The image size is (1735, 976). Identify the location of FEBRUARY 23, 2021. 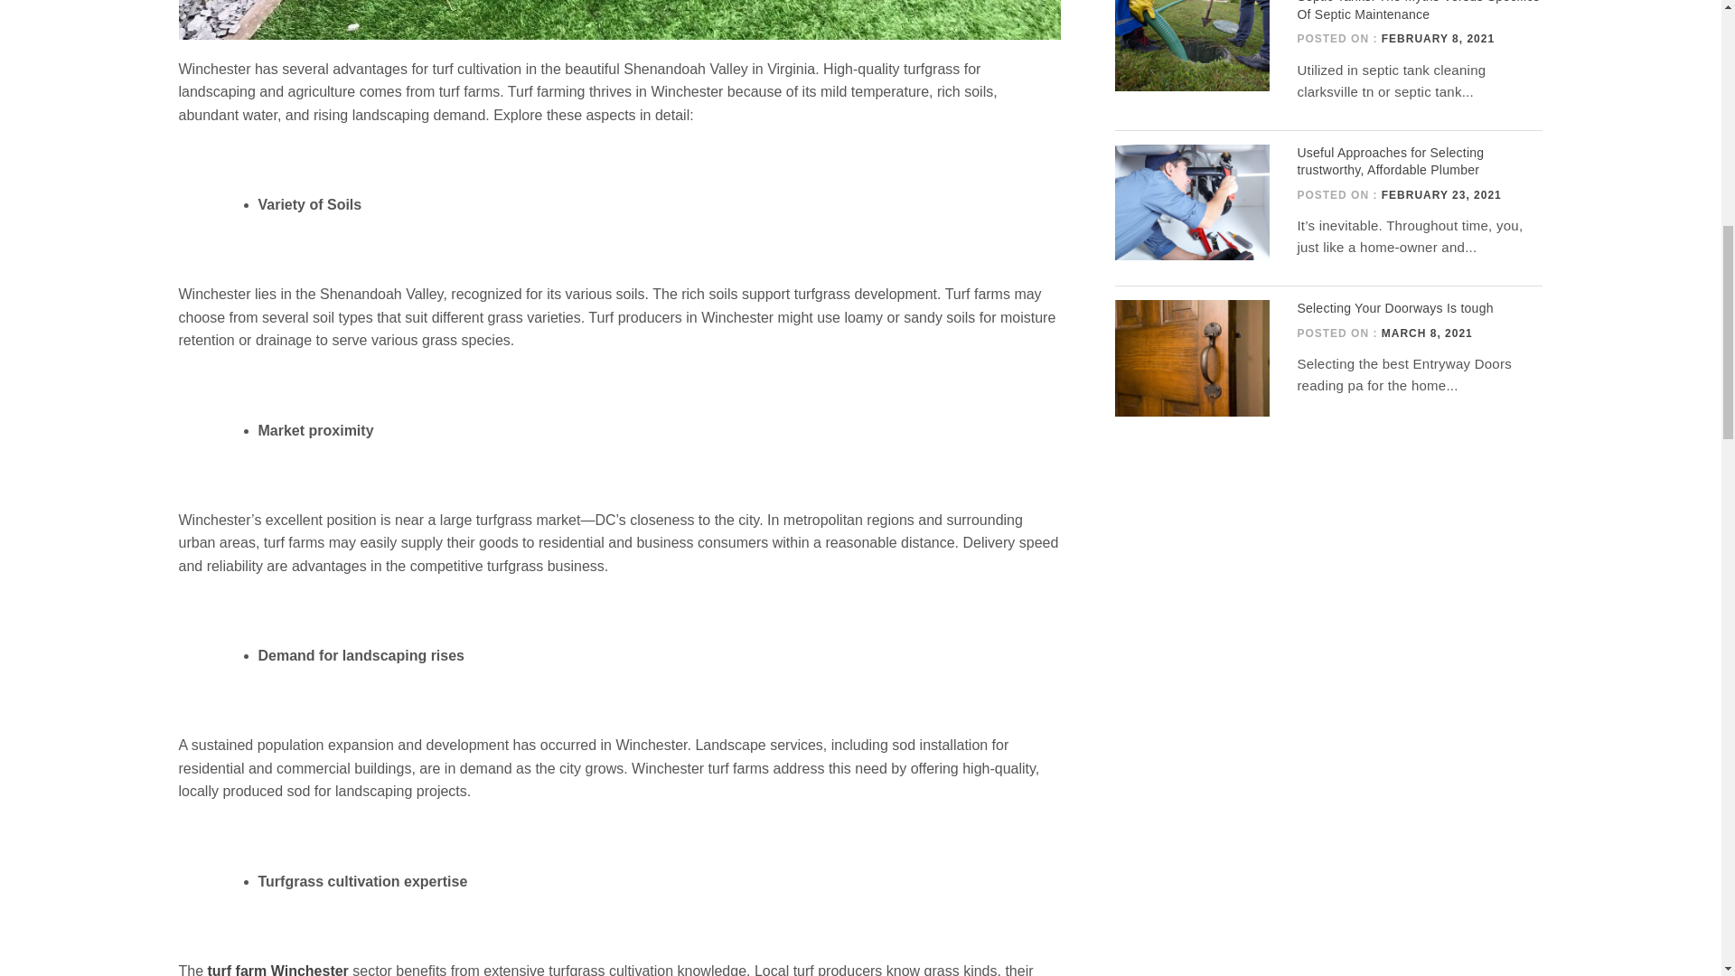
(1441, 195).